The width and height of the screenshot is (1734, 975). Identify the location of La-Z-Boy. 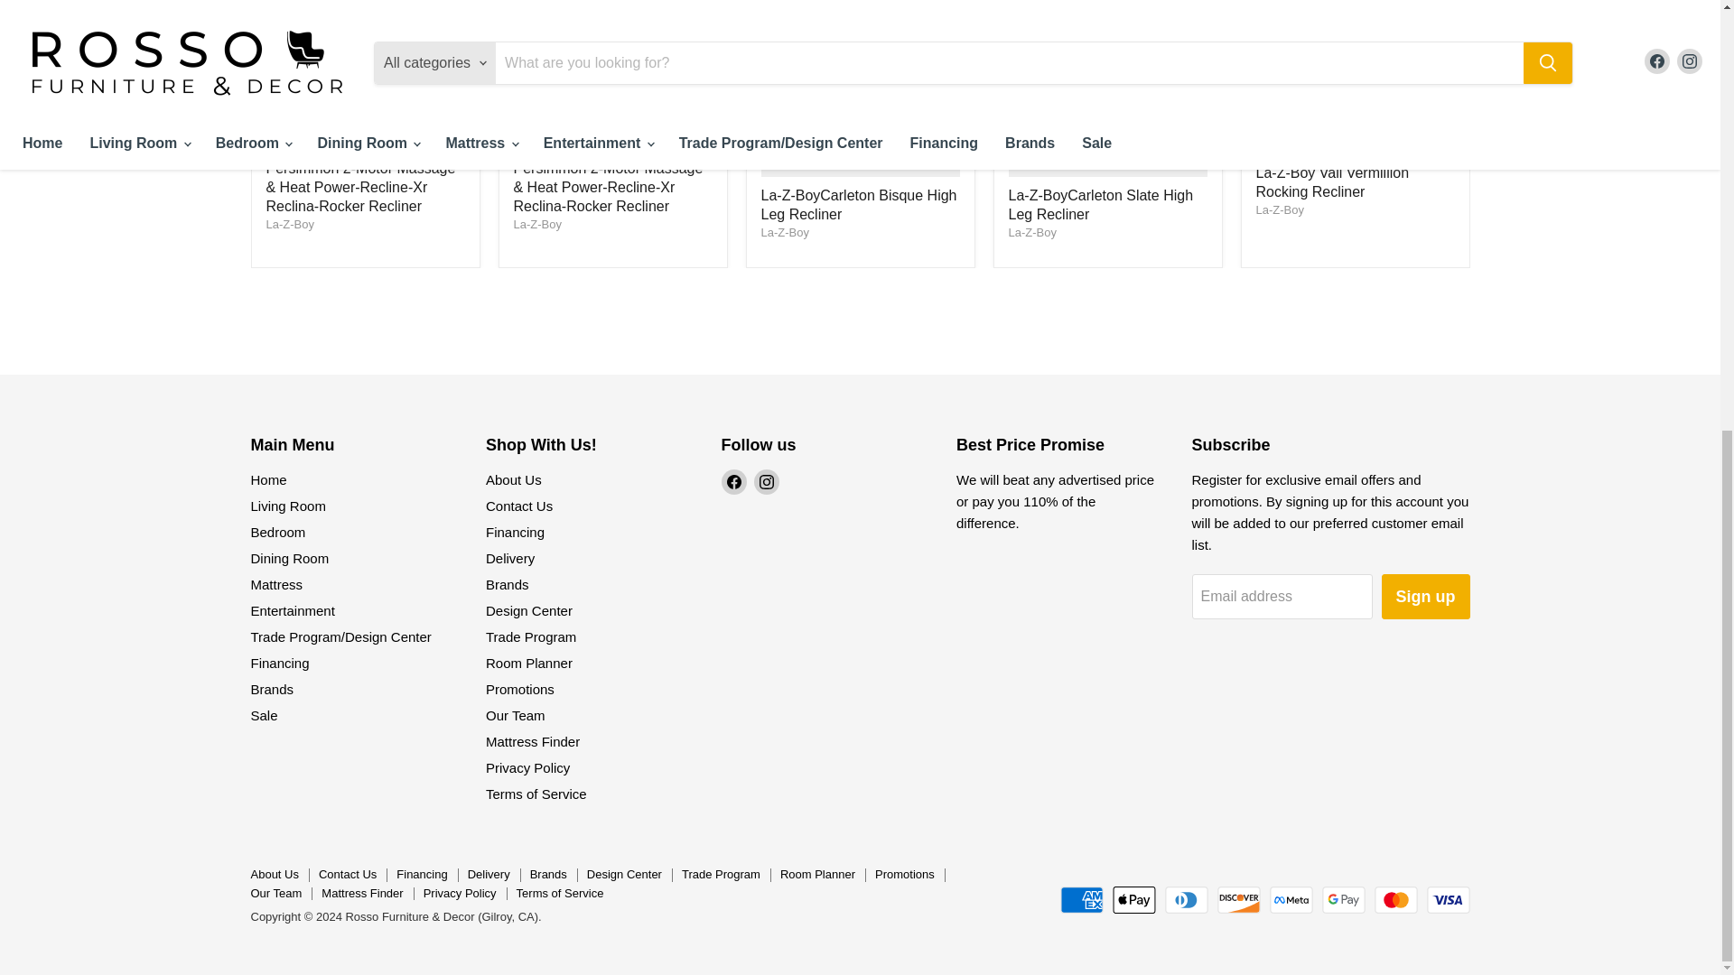
(1031, 231).